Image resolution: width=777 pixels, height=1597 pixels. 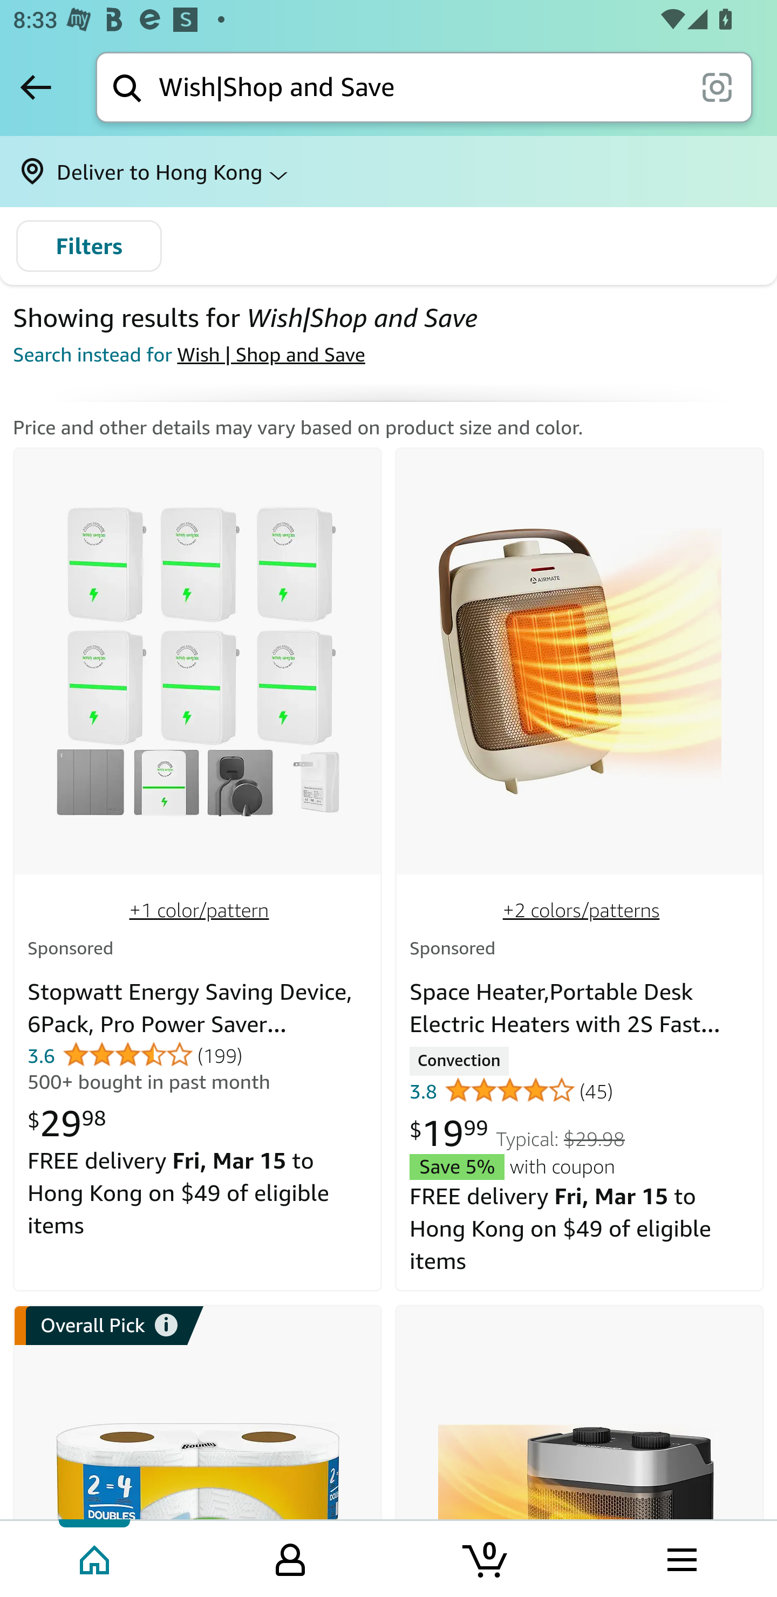 What do you see at coordinates (581, 910) in the screenshot?
I see `+2 colors/patterns` at bounding box center [581, 910].